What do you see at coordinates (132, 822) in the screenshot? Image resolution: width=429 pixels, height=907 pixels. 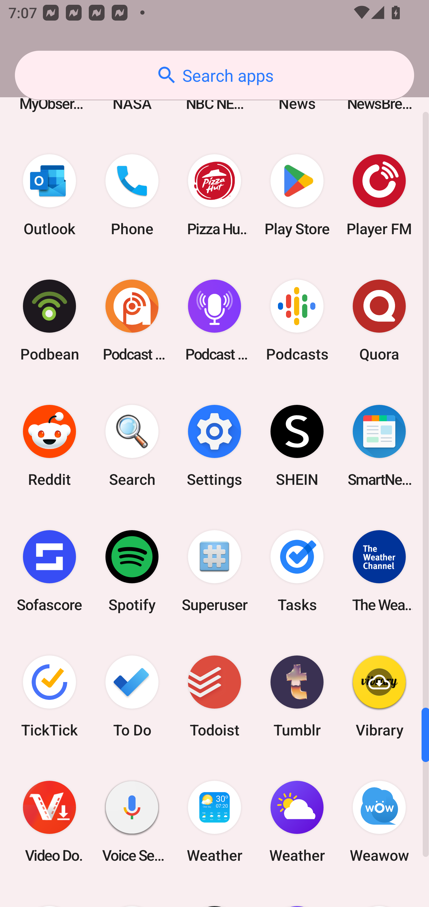 I see `Voice Search` at bounding box center [132, 822].